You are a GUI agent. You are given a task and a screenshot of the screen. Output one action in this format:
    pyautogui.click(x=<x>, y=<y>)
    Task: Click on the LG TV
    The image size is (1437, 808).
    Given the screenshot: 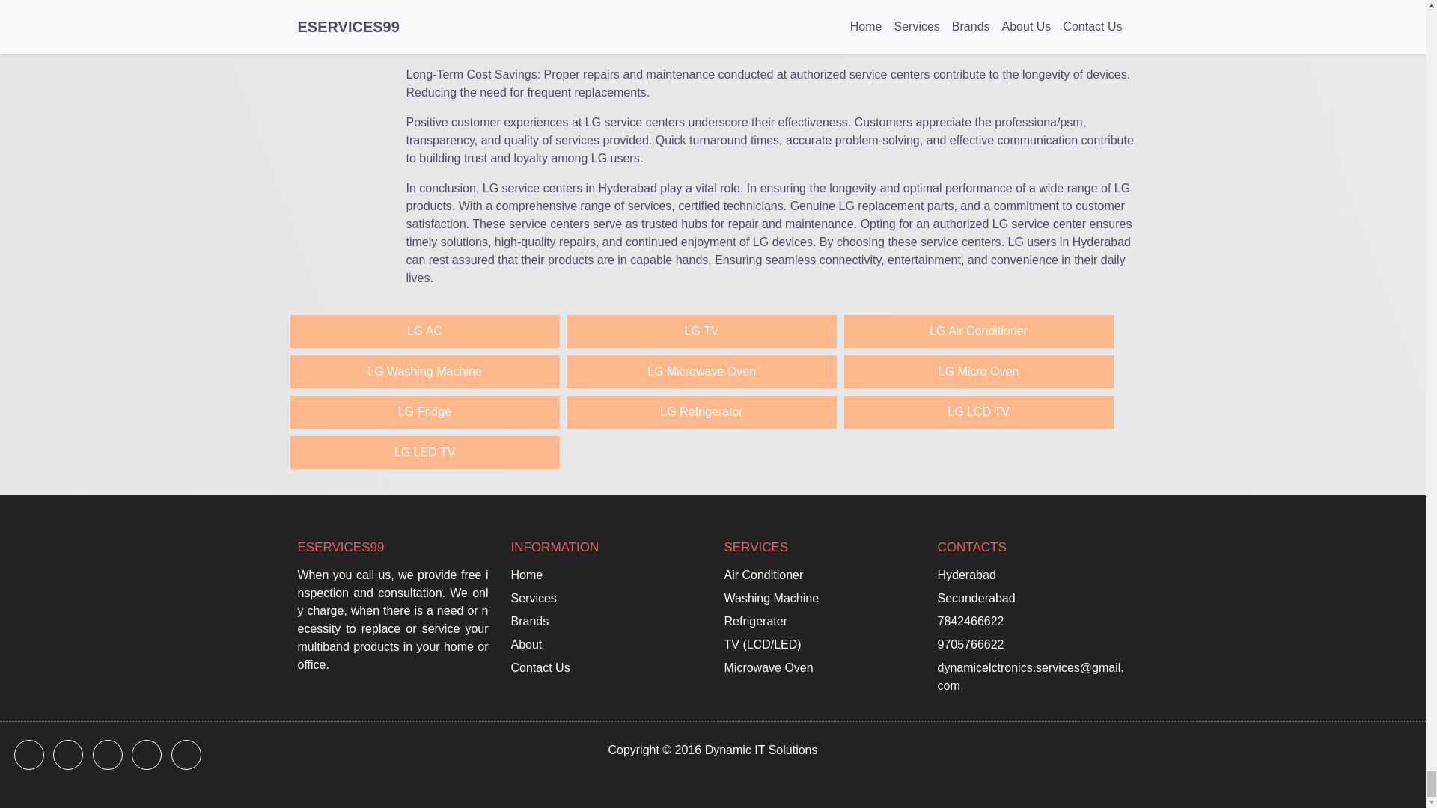 What is the action you would take?
    pyautogui.click(x=702, y=331)
    